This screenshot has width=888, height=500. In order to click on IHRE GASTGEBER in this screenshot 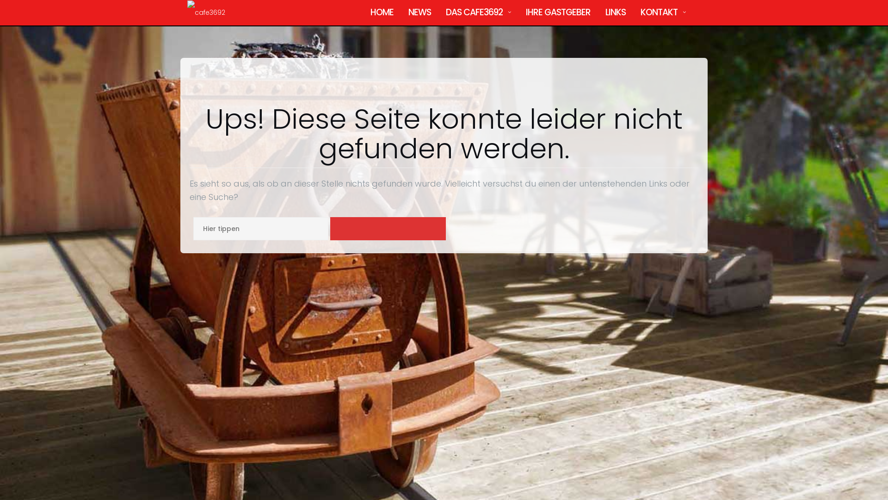, I will do `click(558, 13)`.